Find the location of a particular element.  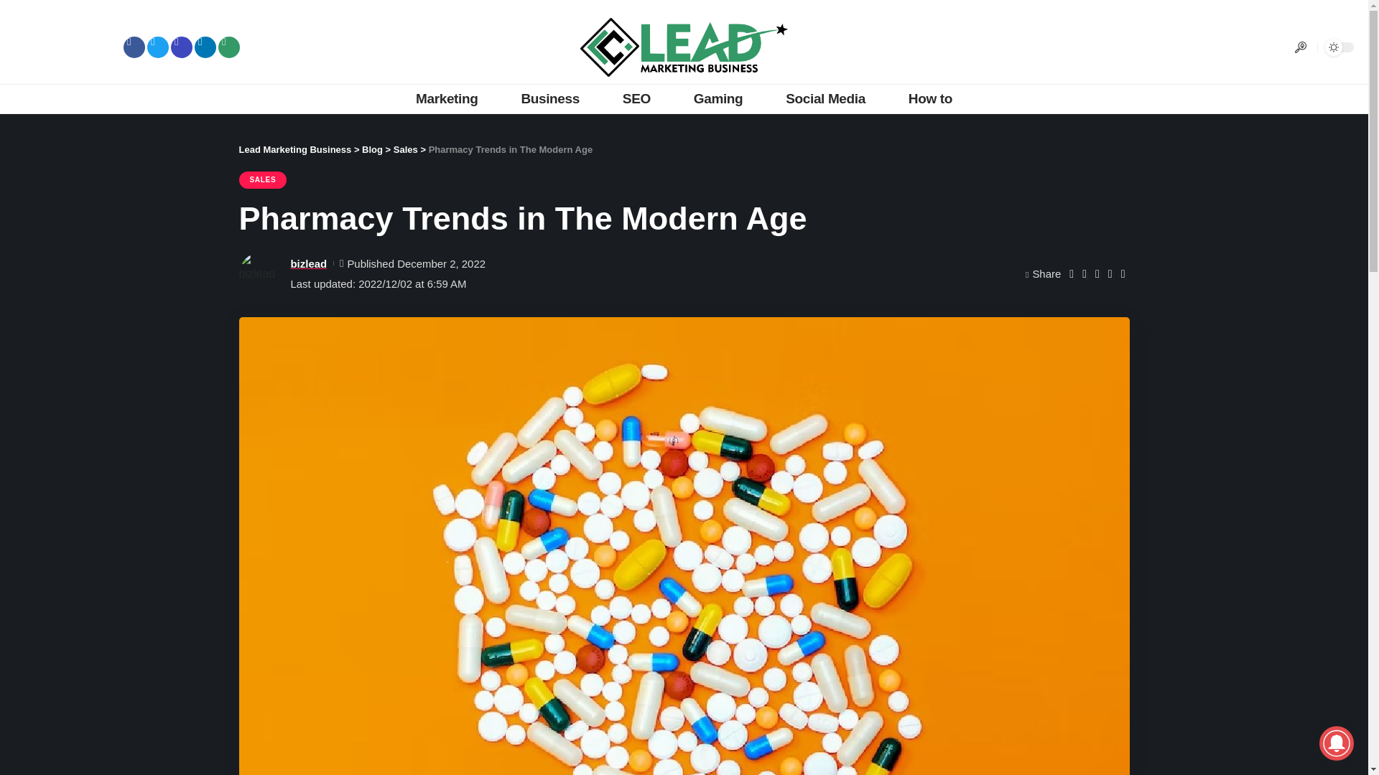

Blog is located at coordinates (372, 149).